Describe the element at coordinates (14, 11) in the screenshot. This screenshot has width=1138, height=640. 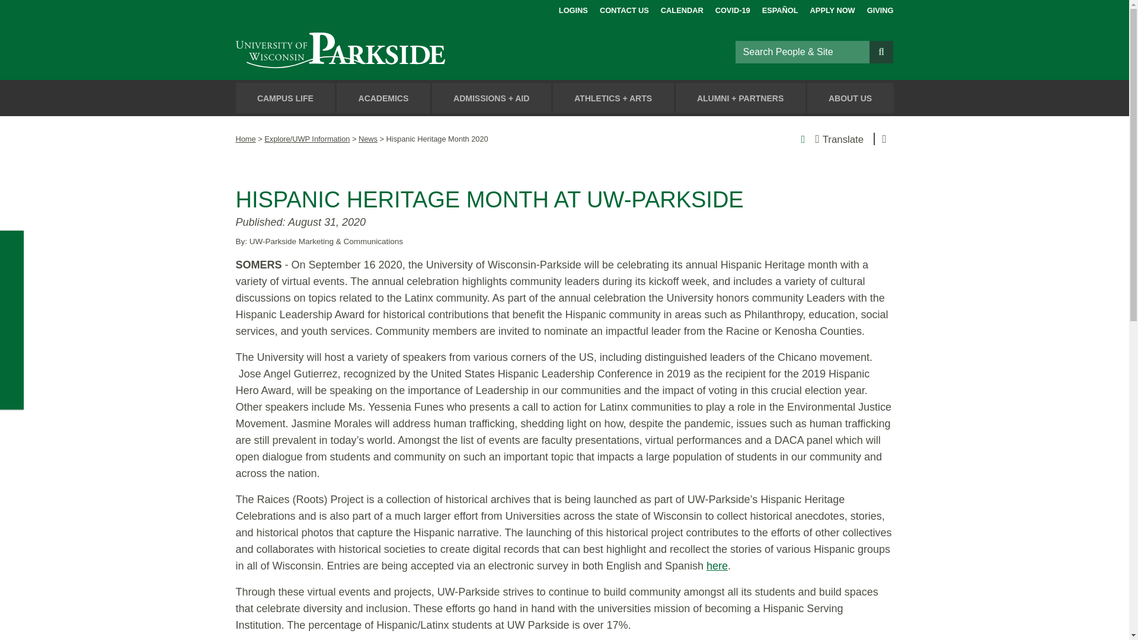
I see `Skip to main content` at that location.